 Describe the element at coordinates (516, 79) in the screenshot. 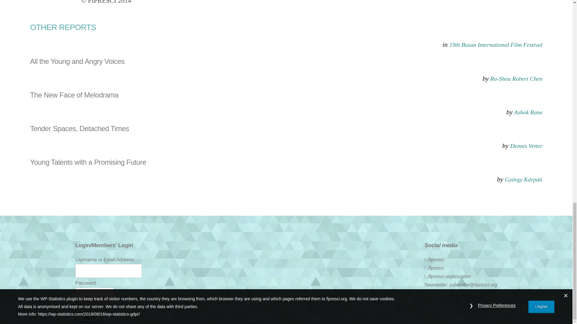

I see `Ru-Shou Robert Chen` at that location.